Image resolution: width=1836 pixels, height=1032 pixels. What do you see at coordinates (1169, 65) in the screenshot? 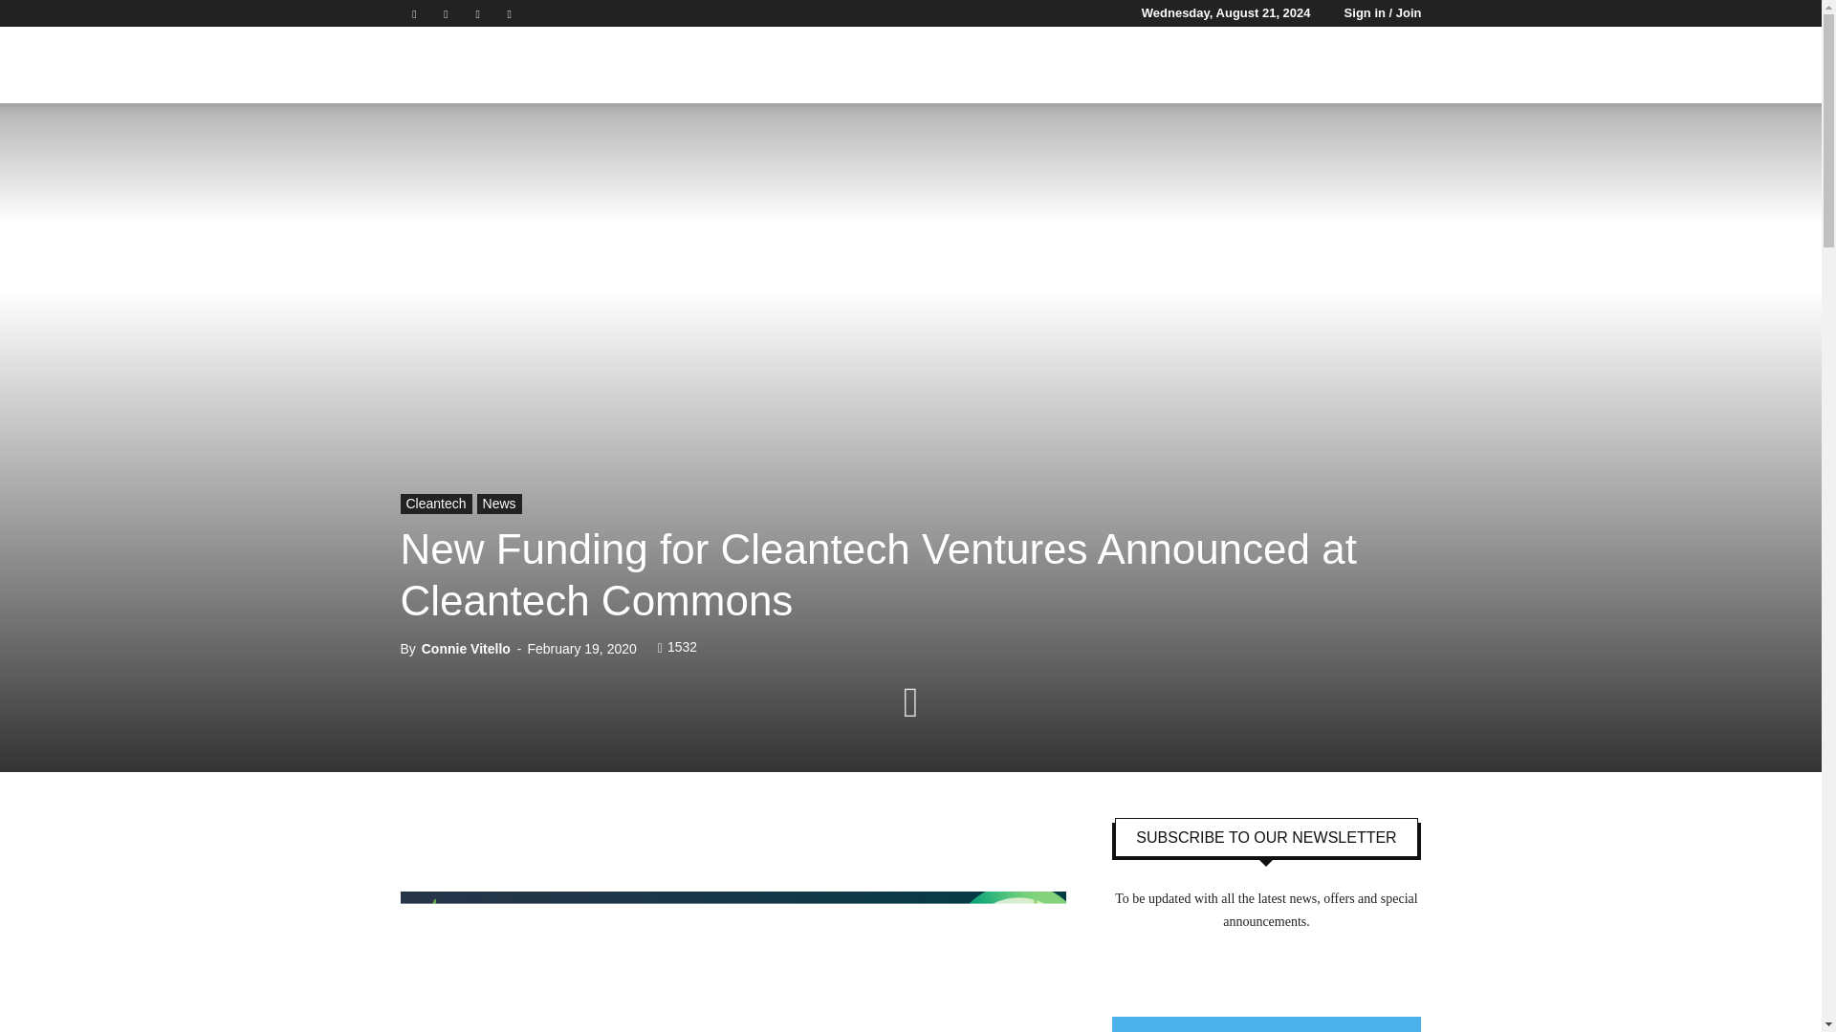
I see `SHOWCASE` at bounding box center [1169, 65].